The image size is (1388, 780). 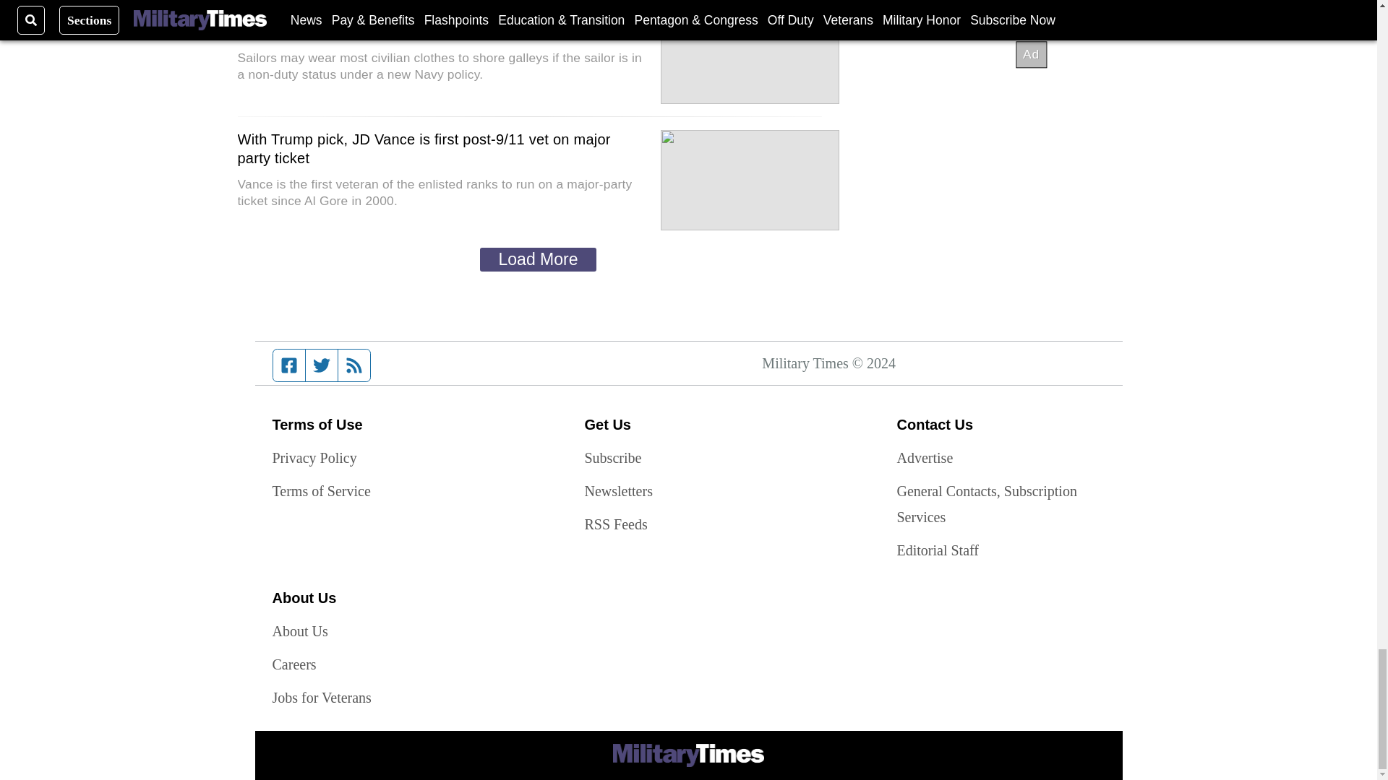 I want to click on Facebook page, so click(x=289, y=365).